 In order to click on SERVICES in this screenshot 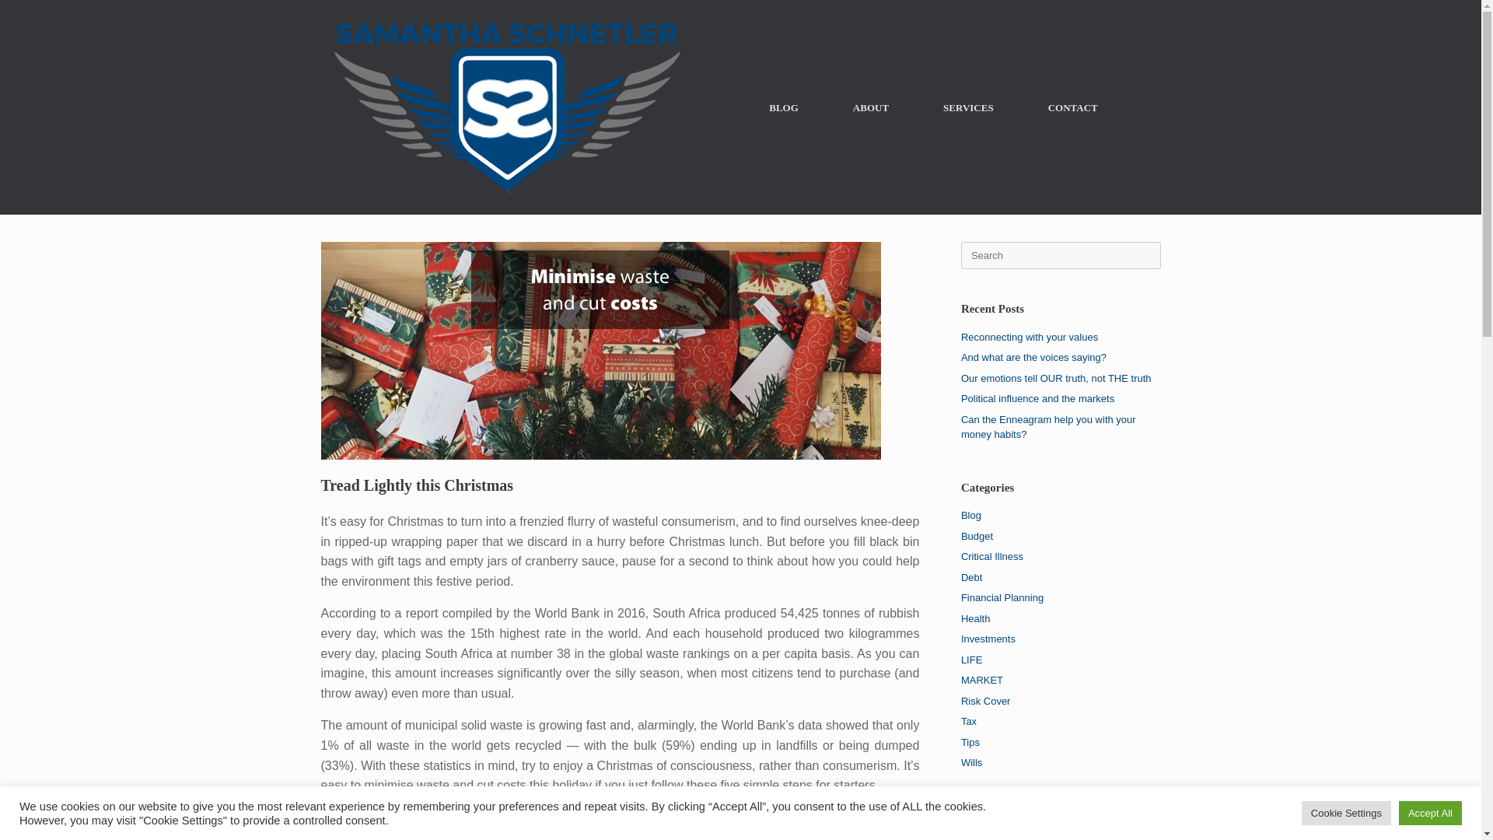, I will do `click(969, 107)`.